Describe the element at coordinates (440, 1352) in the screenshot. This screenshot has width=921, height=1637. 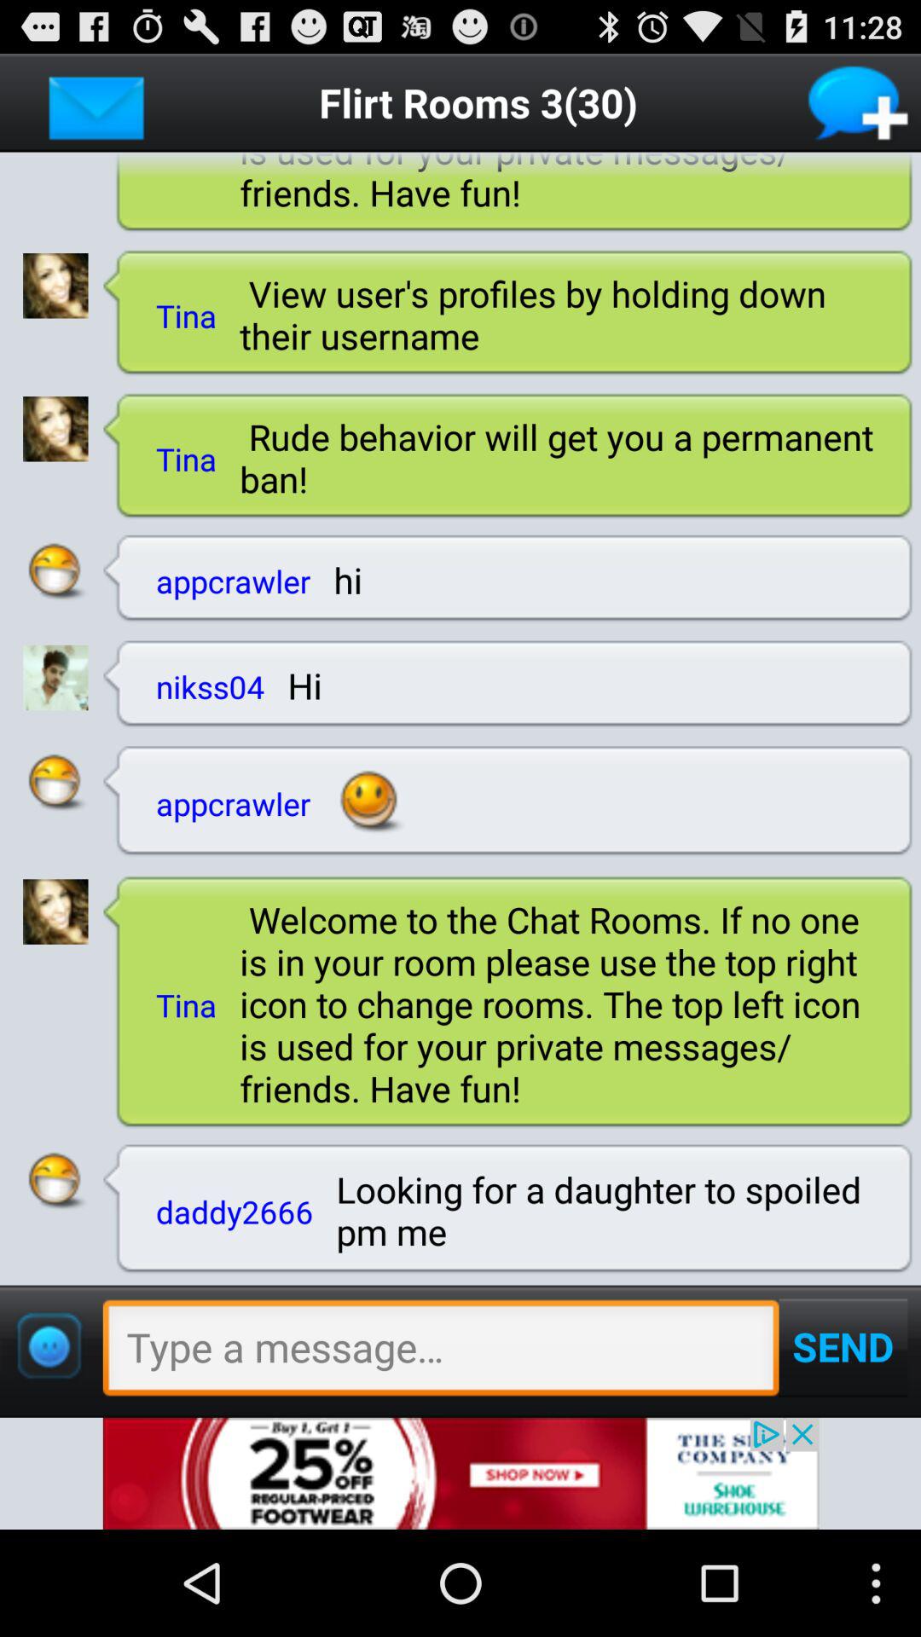
I see `enter your response` at that location.